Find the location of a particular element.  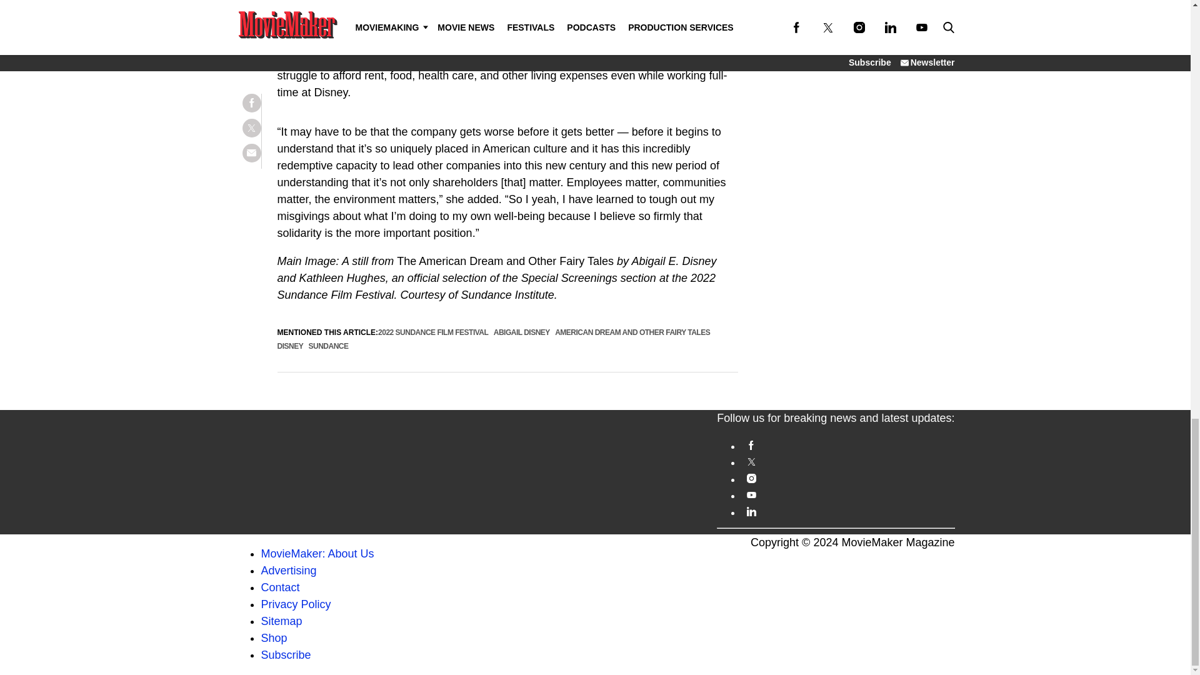

Connect with us on LinkedIn is located at coordinates (847, 511).